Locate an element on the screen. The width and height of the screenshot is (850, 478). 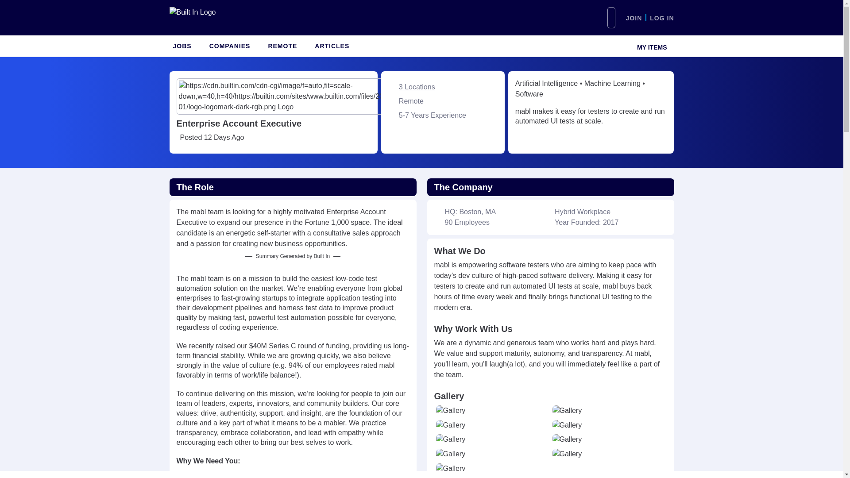
JOIN is located at coordinates (634, 18).